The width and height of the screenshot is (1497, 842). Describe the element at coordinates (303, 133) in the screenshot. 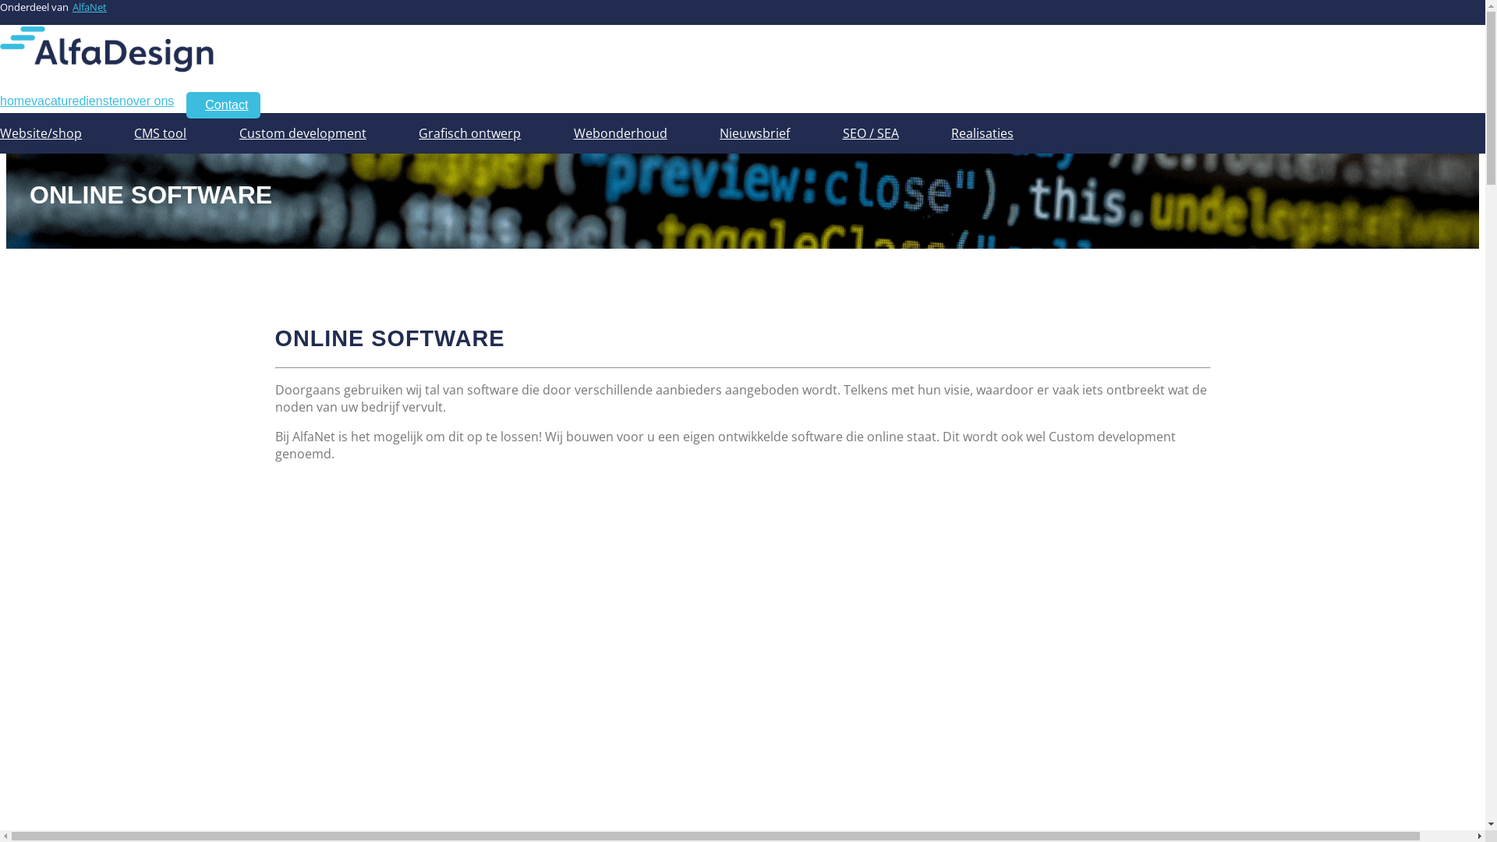

I see `Custom development` at that location.